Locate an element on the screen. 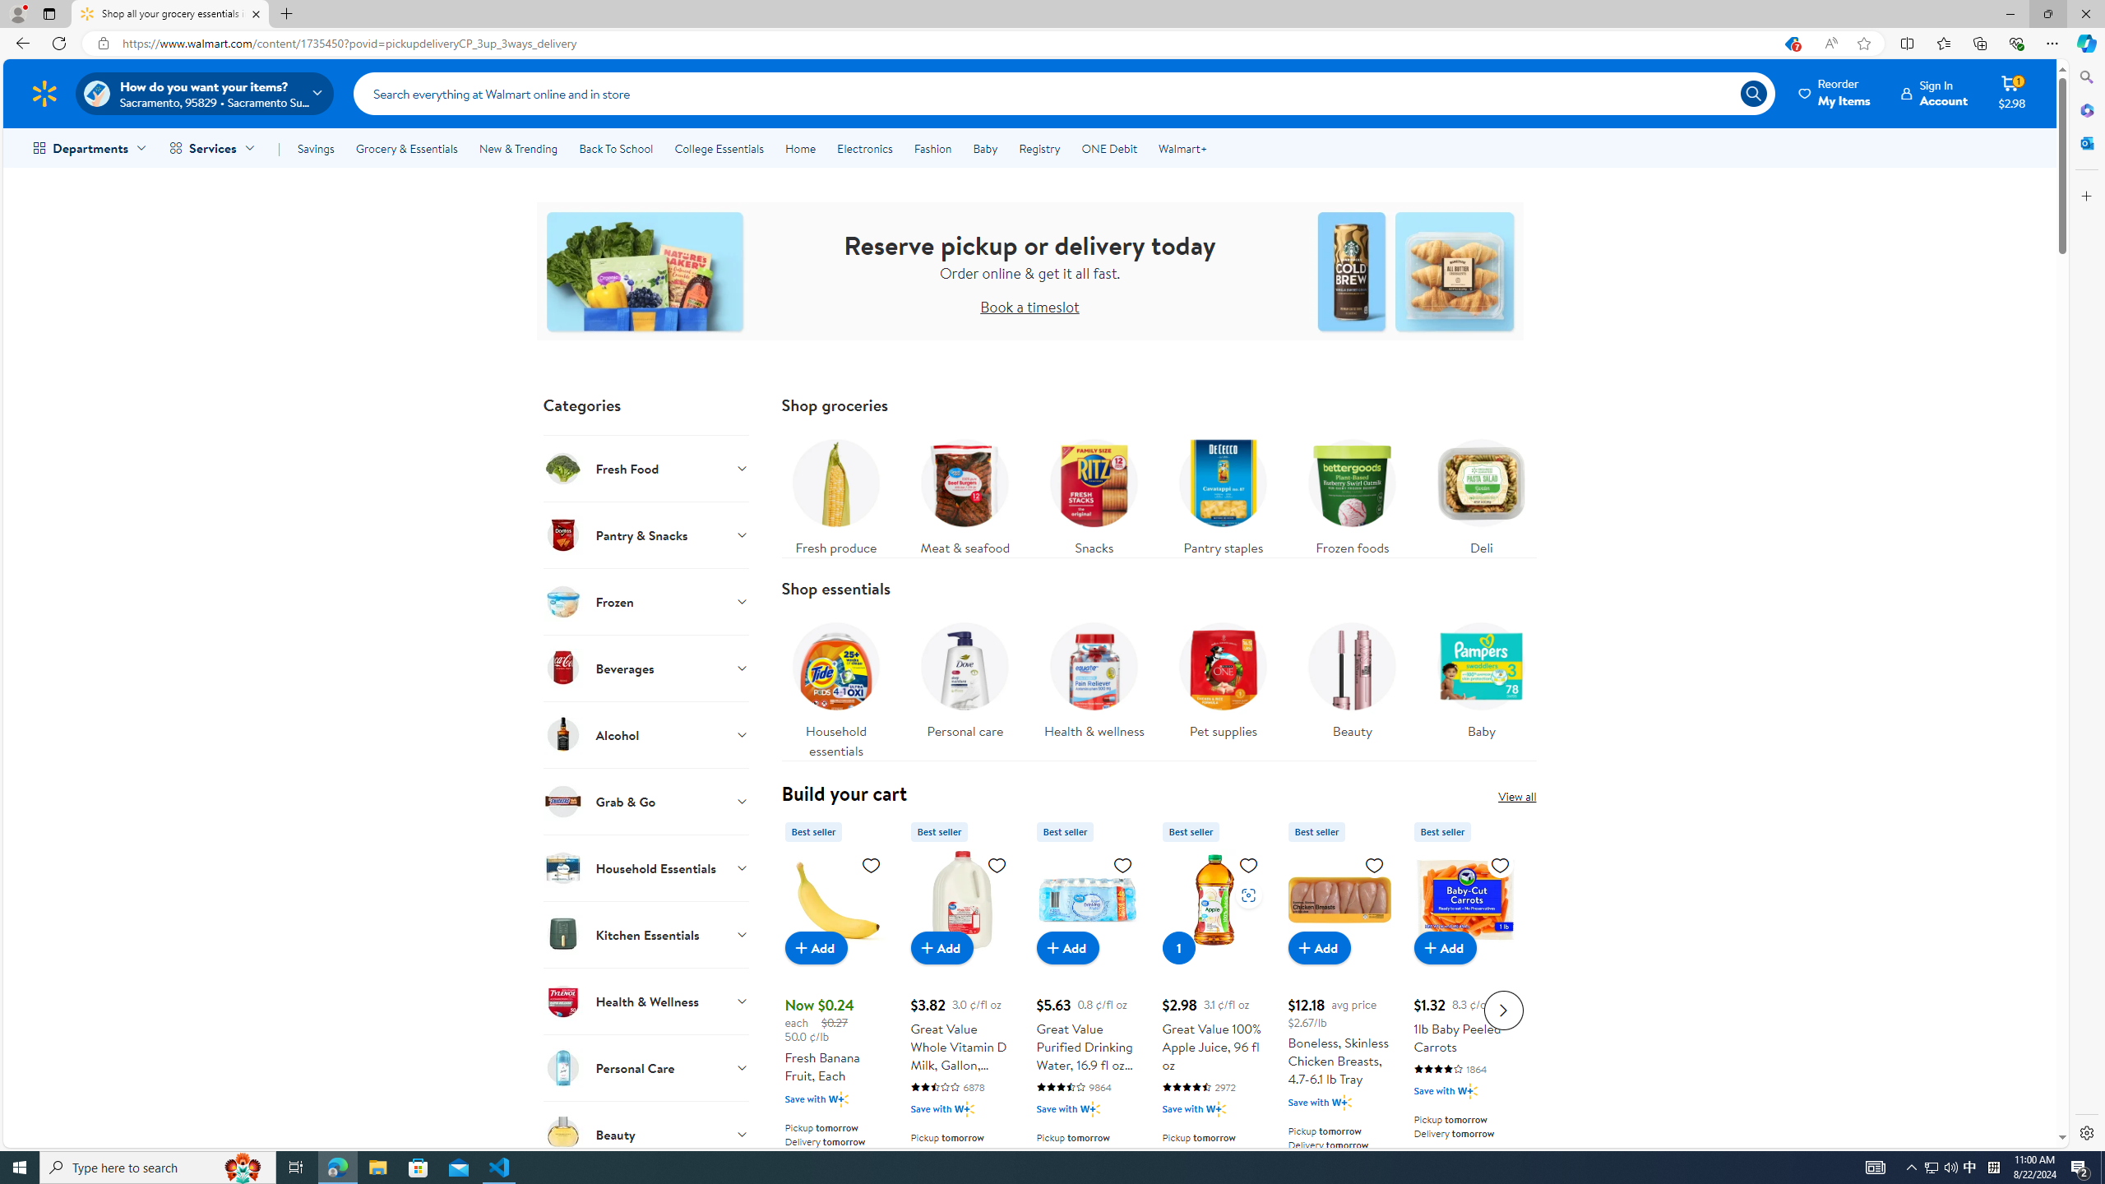 The image size is (2105, 1184). Fashion is located at coordinates (932, 148).